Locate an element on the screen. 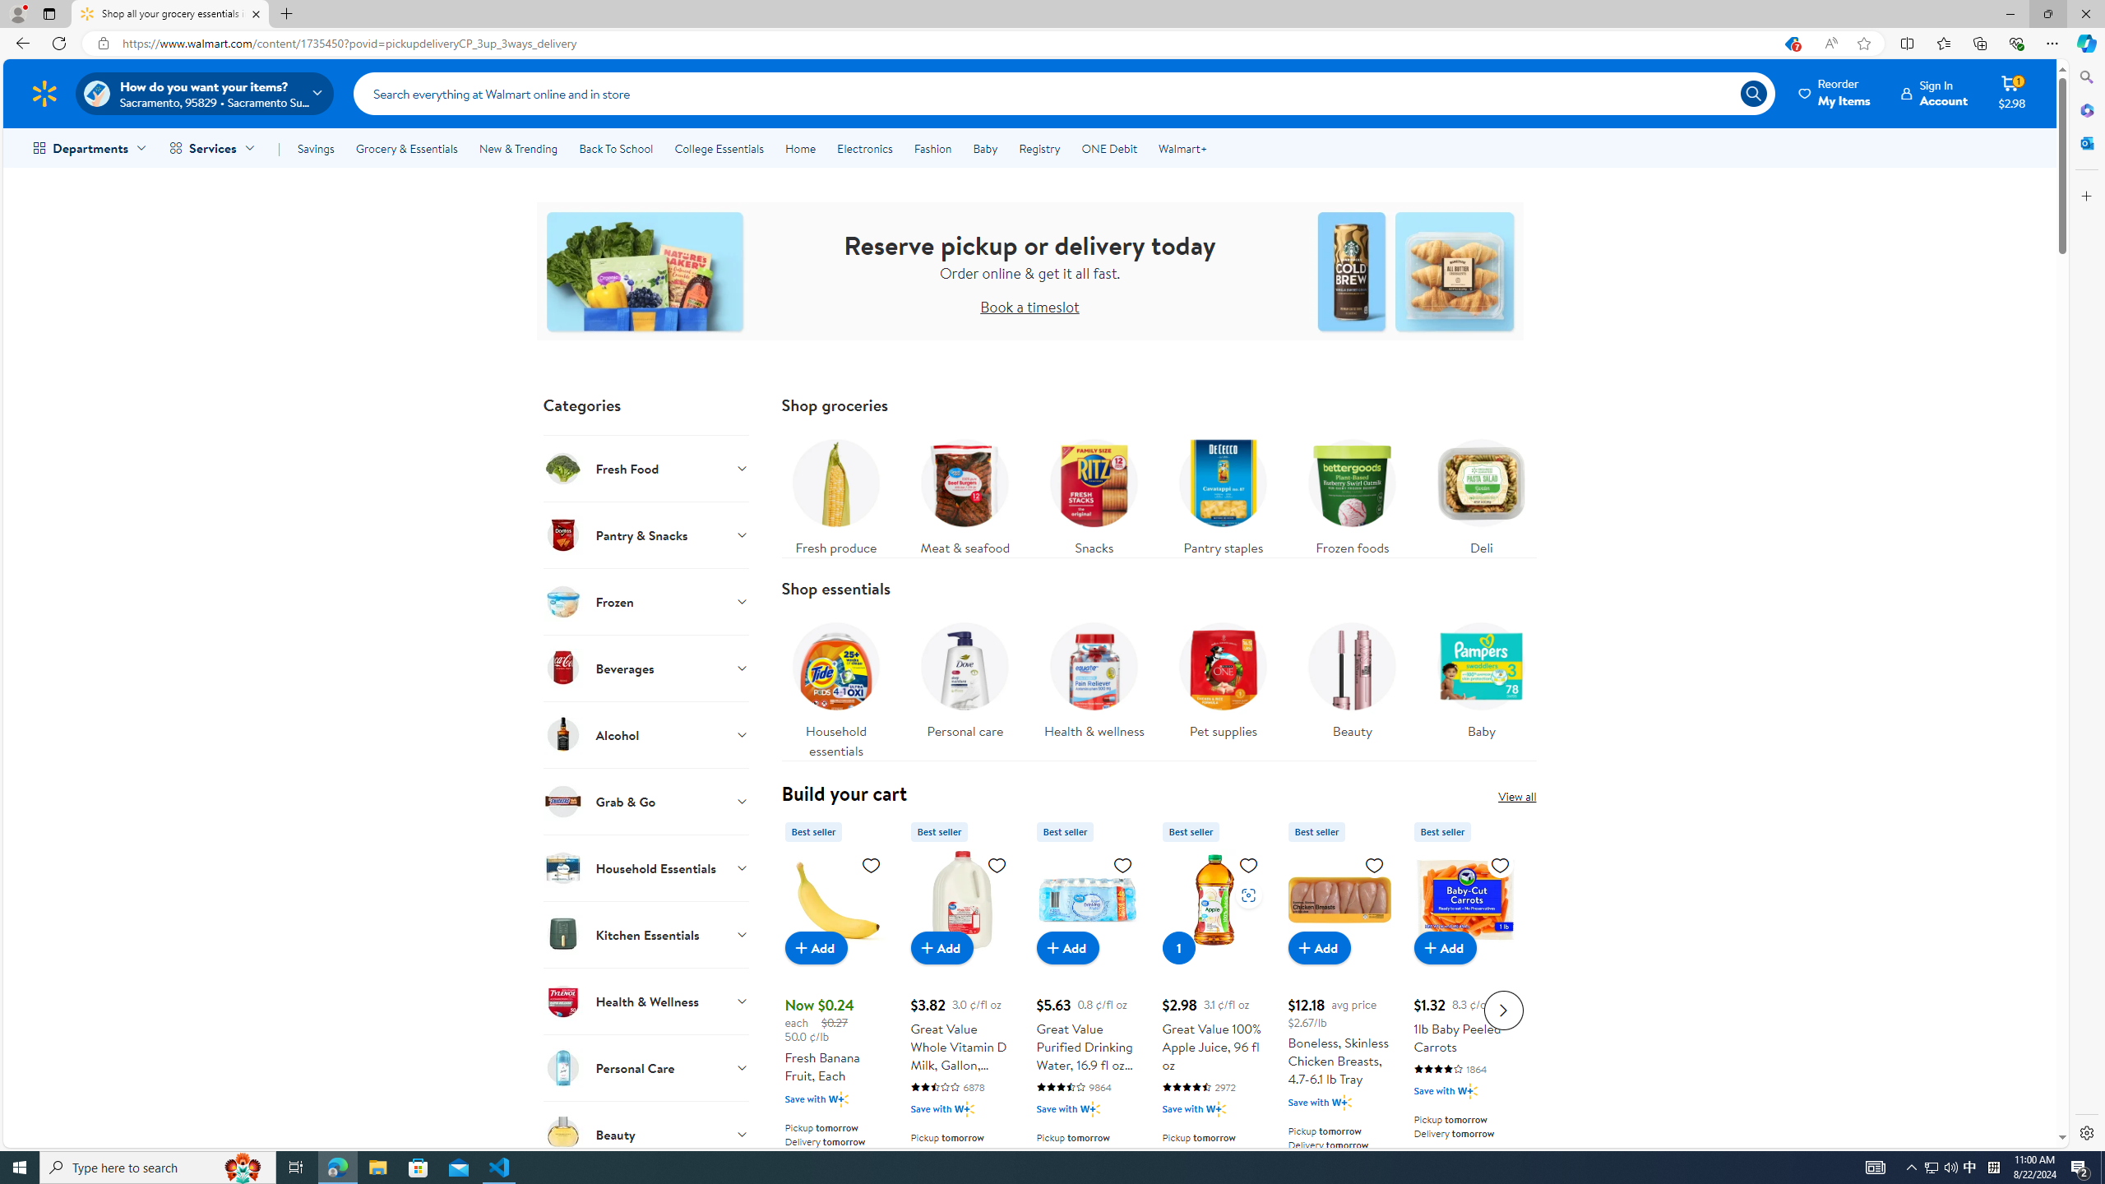 The image size is (2105, 1184). Fashion is located at coordinates (932, 148).